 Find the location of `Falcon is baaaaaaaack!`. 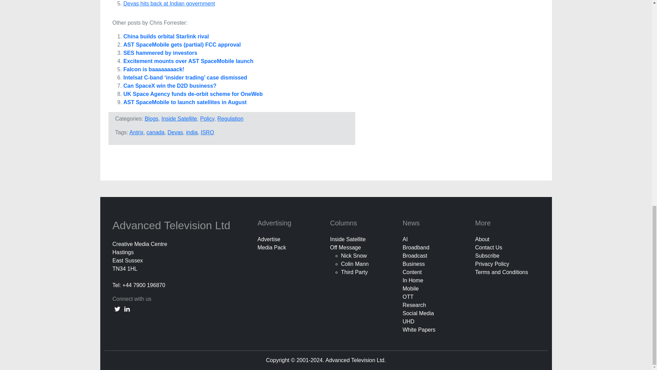

Falcon is baaaaaaaack! is located at coordinates (153, 69).